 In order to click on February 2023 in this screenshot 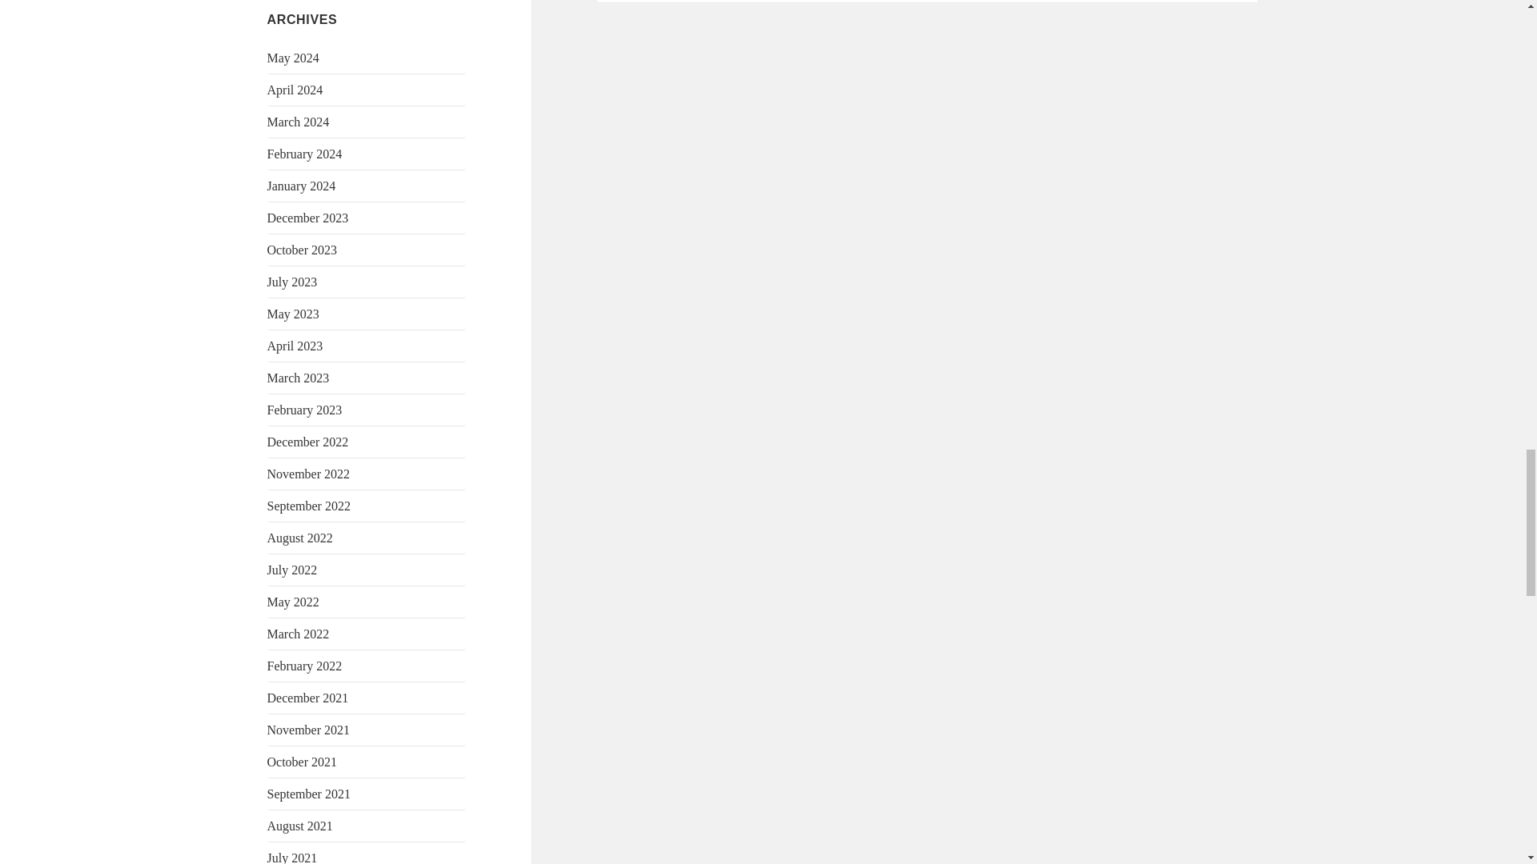, I will do `click(305, 410)`.